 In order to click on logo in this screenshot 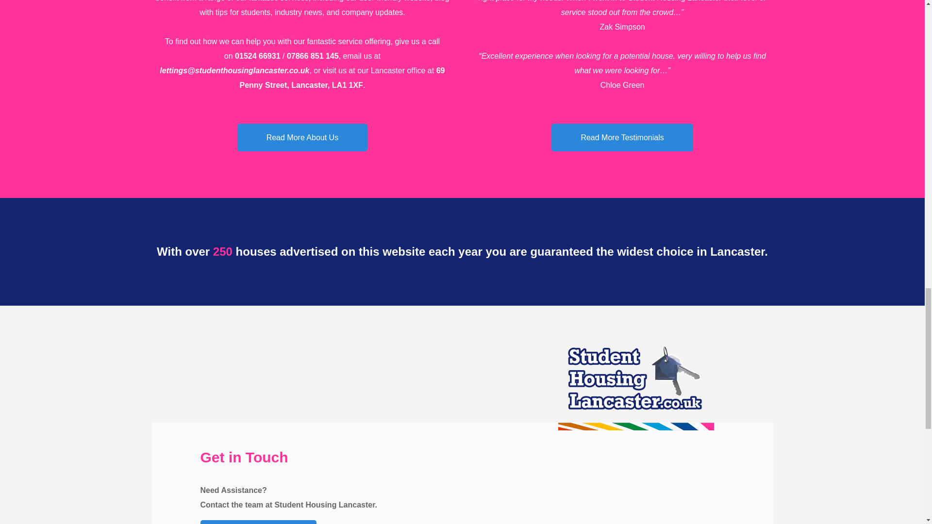, I will do `click(636, 388)`.